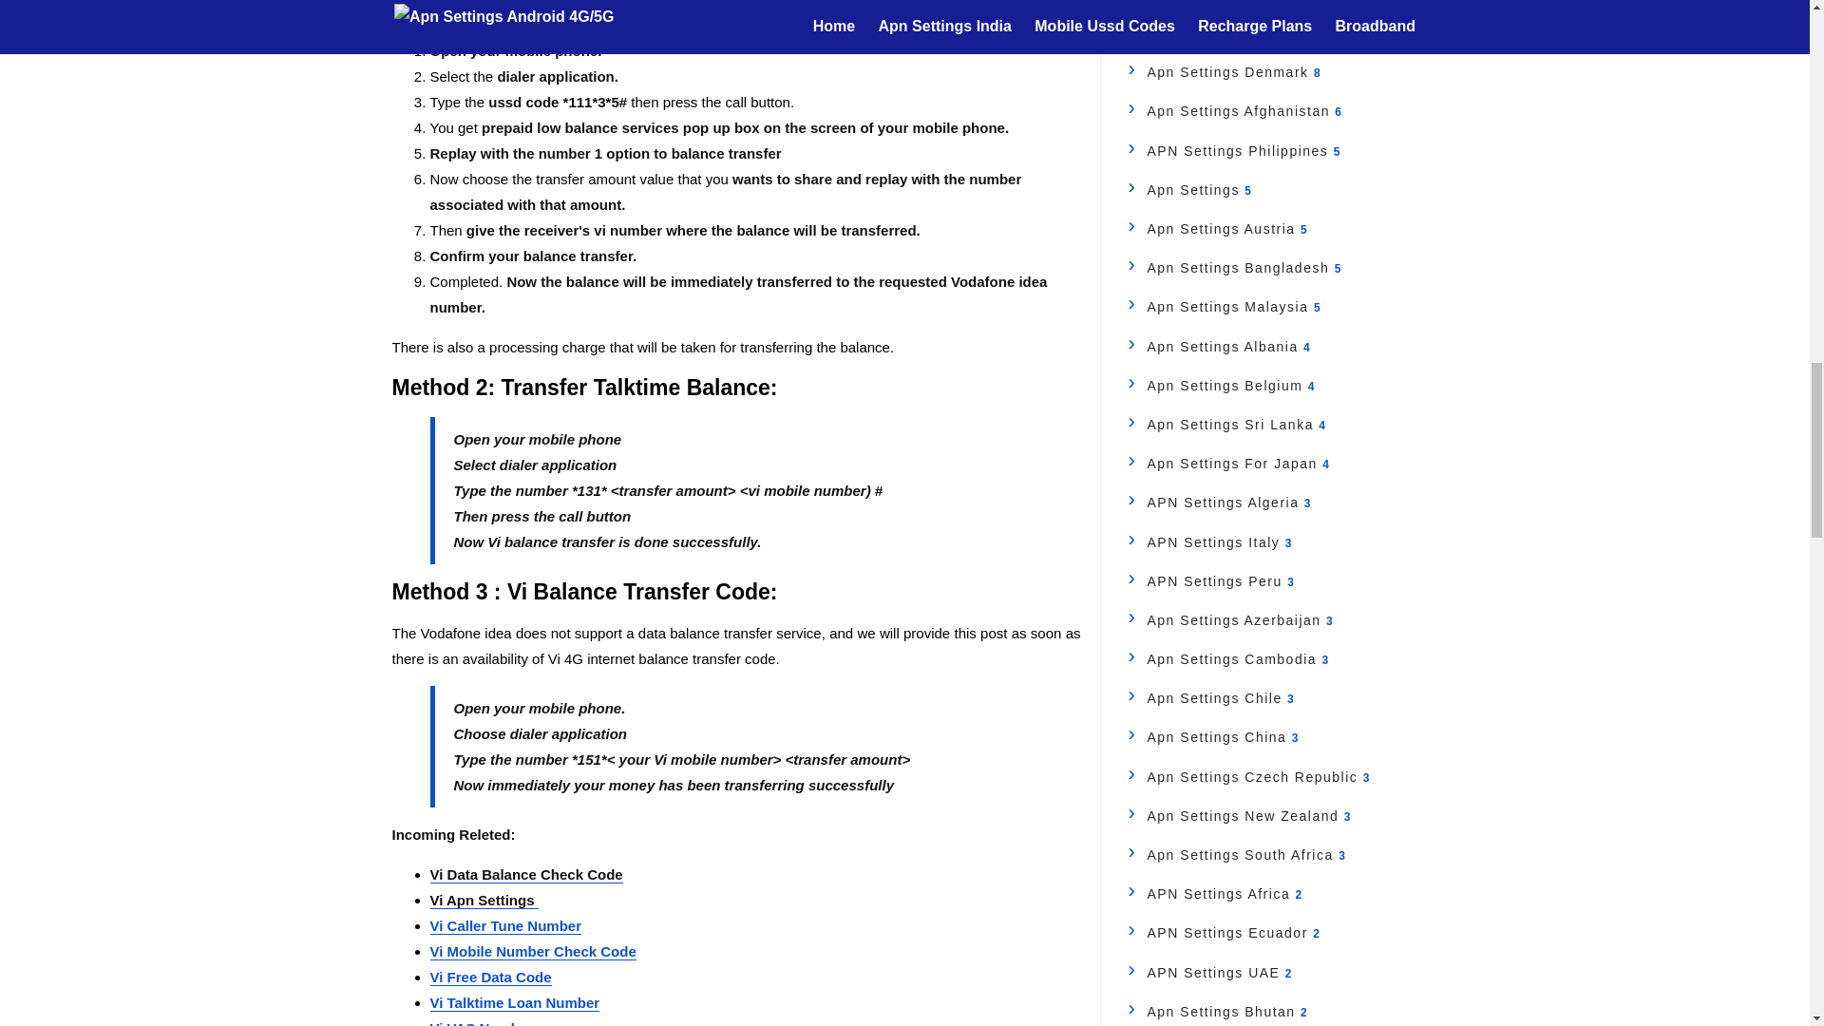 Image resolution: width=1824 pixels, height=1026 pixels. I want to click on Vi Apn Settings , so click(483, 900).